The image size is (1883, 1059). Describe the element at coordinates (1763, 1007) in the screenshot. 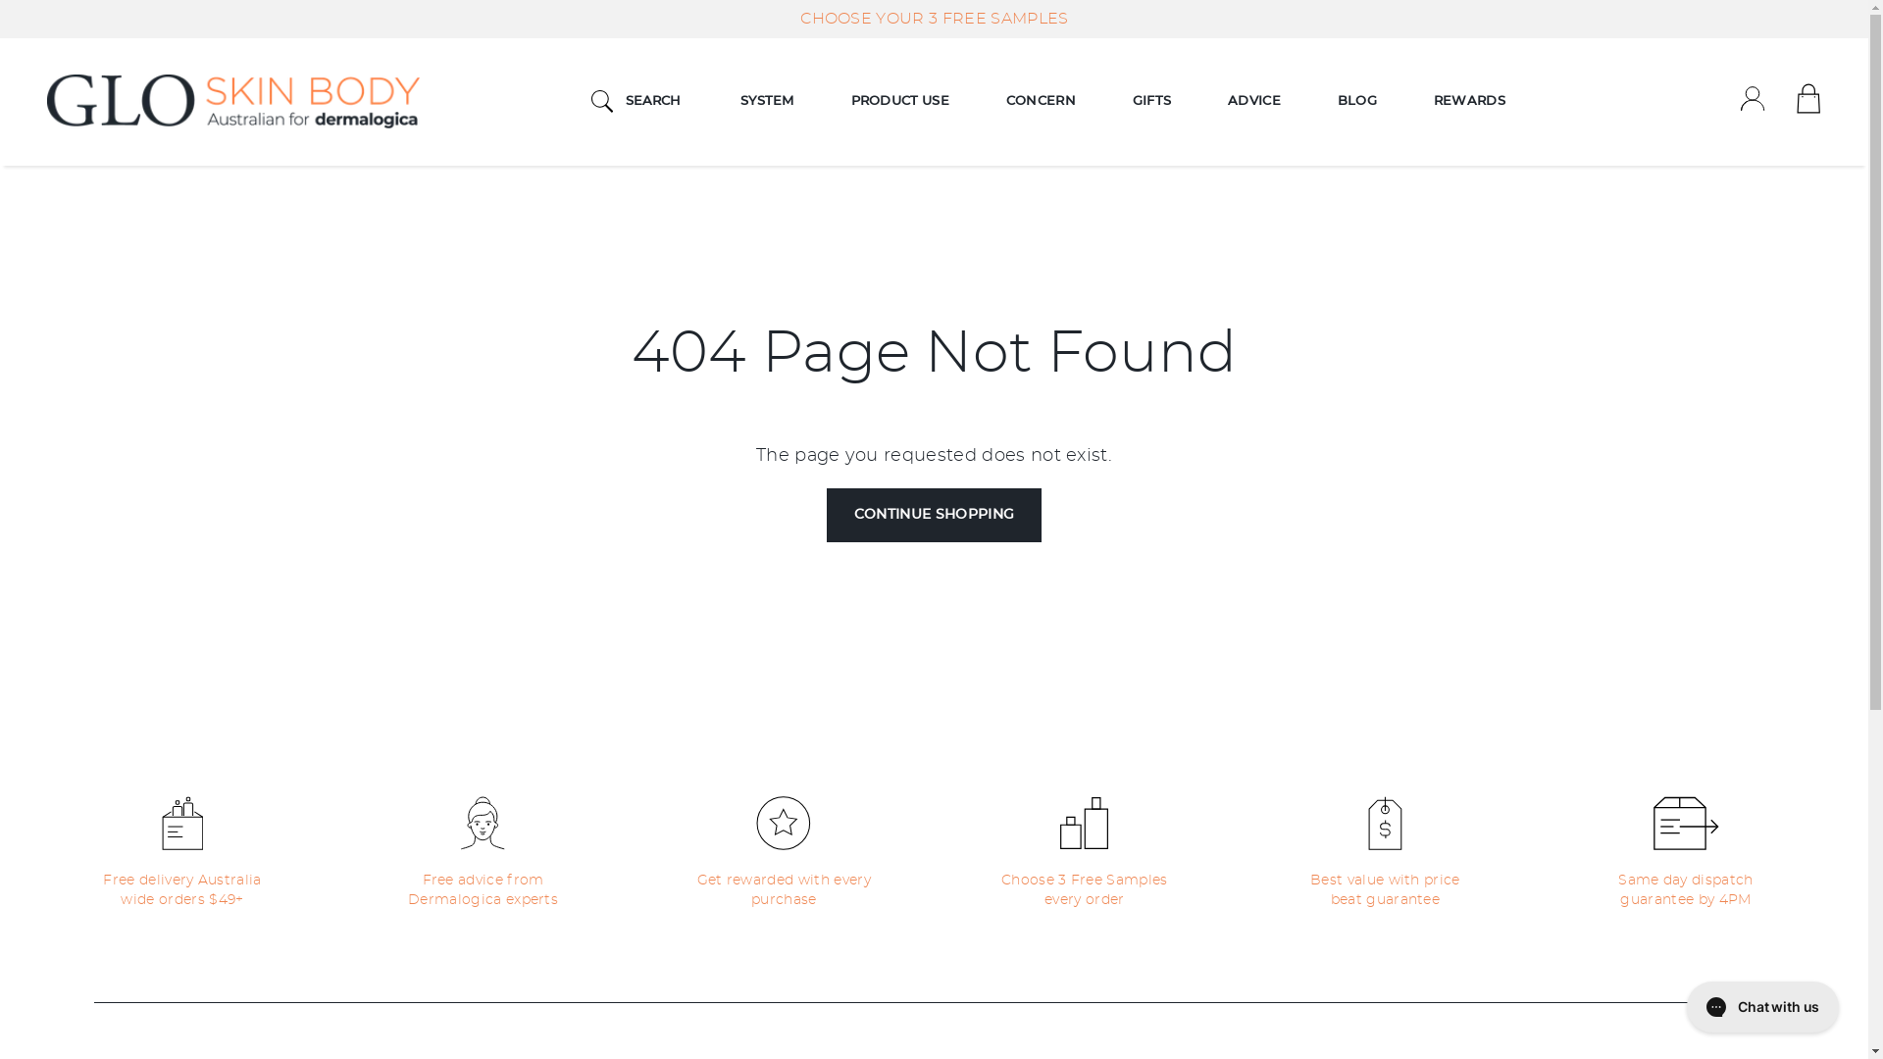

I see `Gorgias live chat messenger` at that location.